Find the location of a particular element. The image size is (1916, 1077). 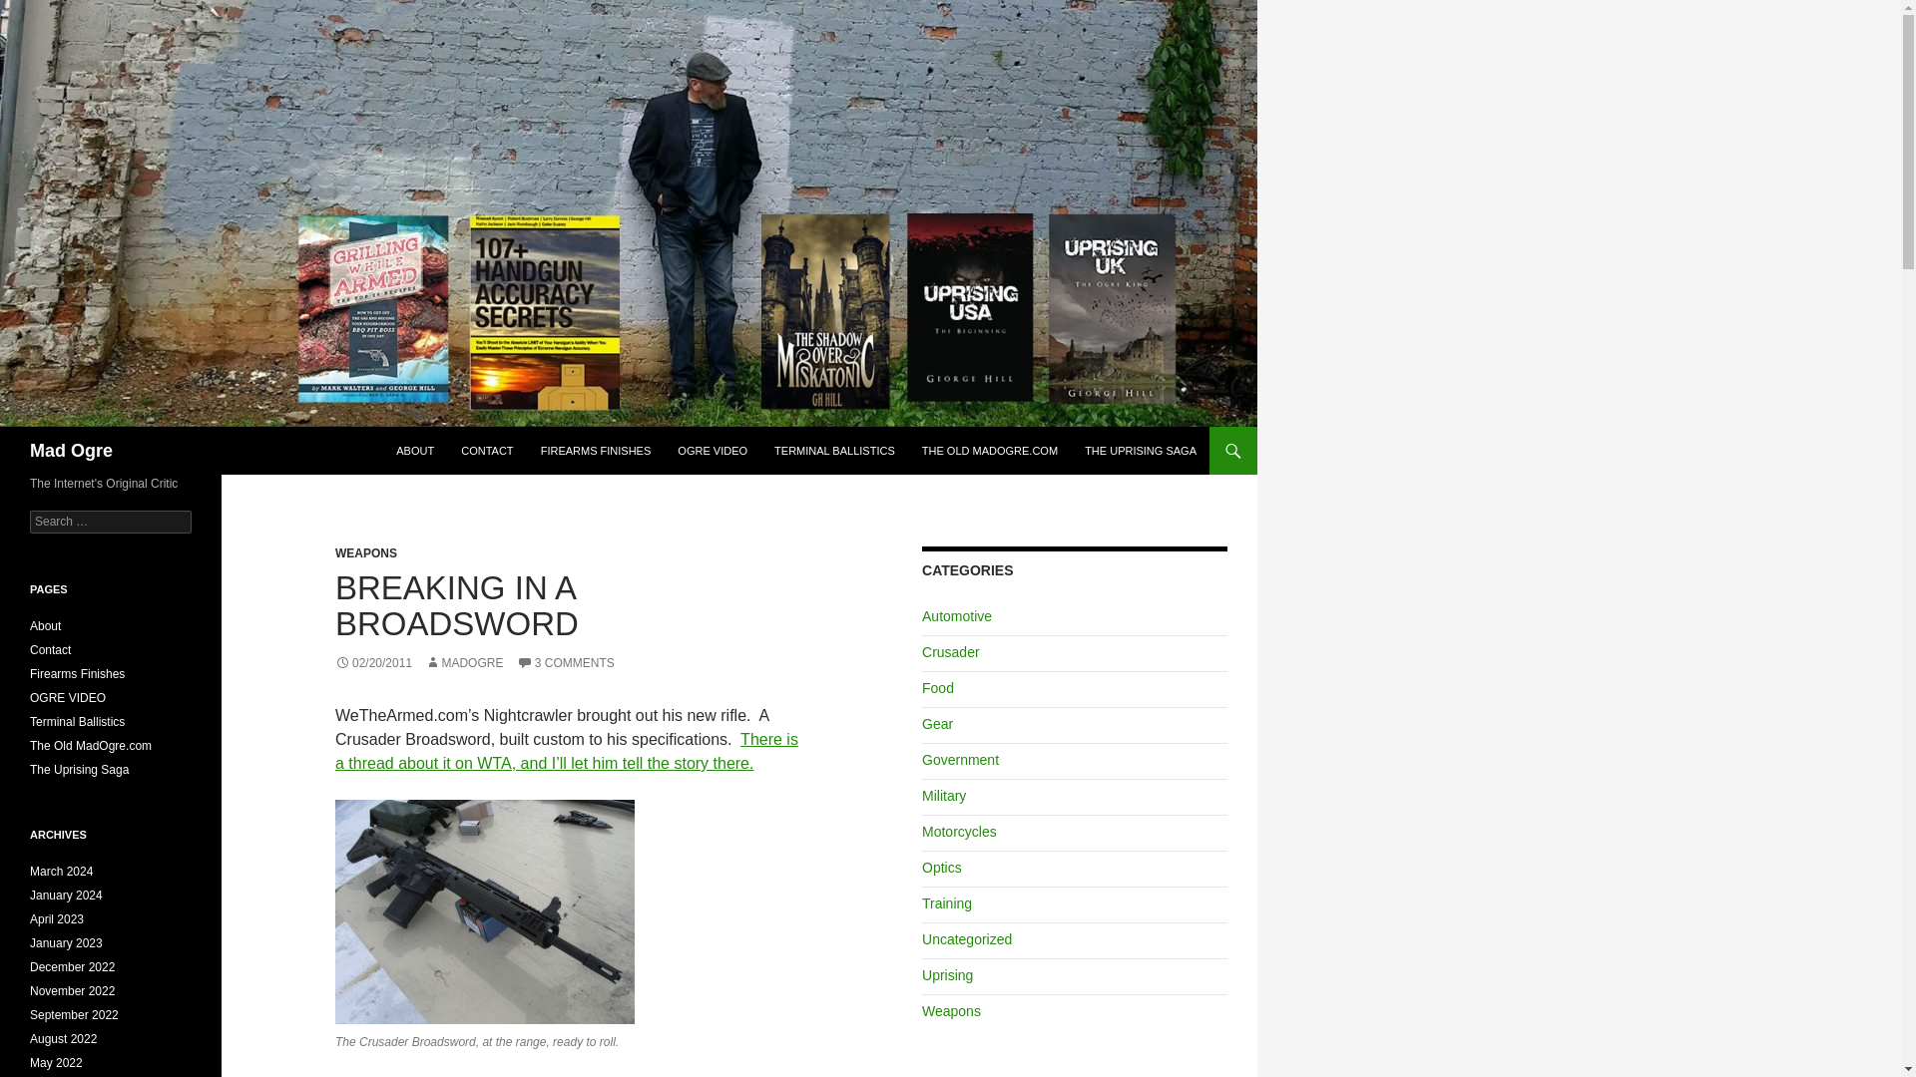

CONTACT is located at coordinates (487, 451).